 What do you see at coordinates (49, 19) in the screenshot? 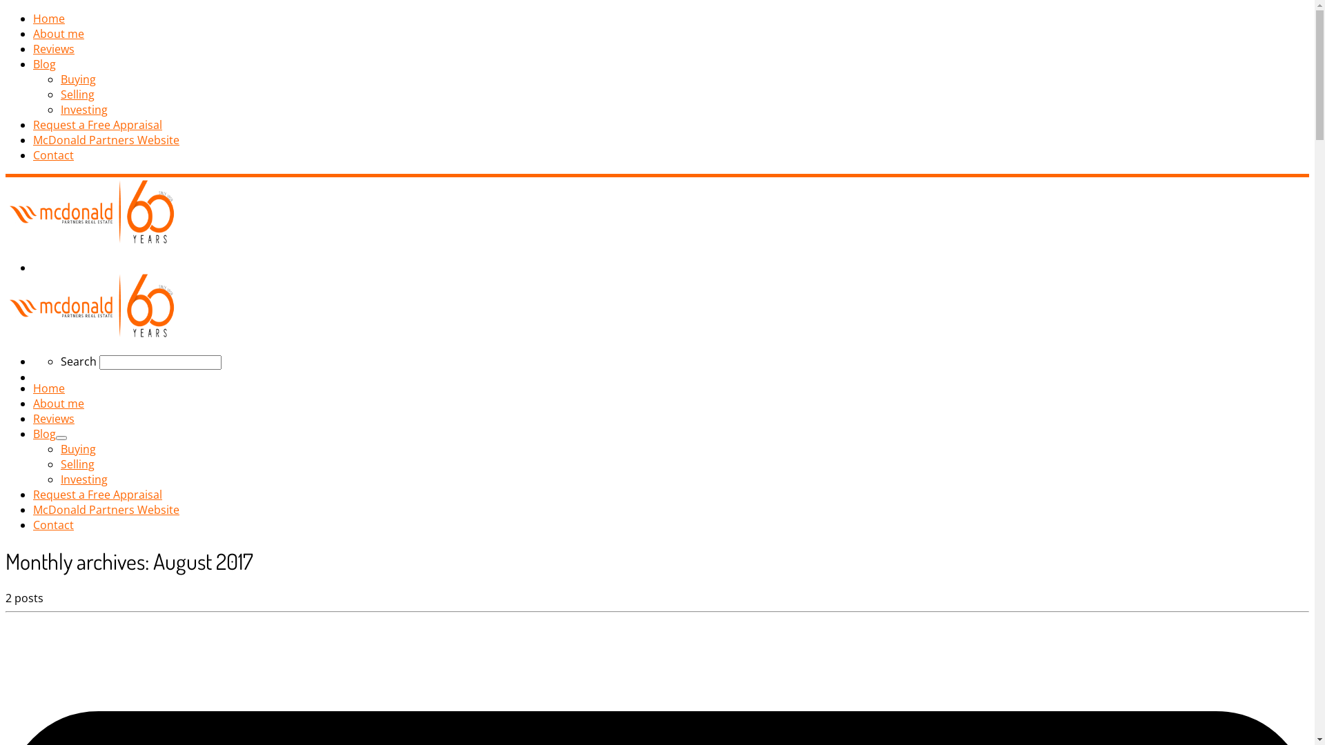
I see `Home` at bounding box center [49, 19].